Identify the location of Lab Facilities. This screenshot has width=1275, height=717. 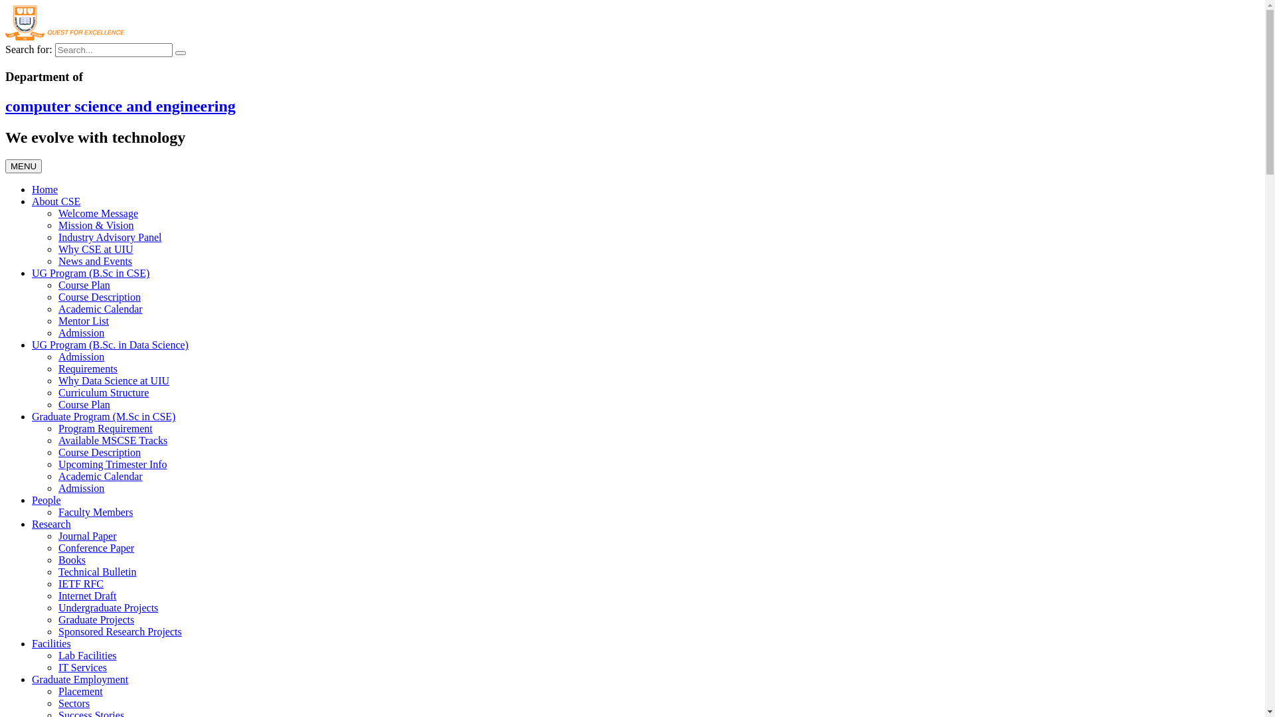
(88, 656).